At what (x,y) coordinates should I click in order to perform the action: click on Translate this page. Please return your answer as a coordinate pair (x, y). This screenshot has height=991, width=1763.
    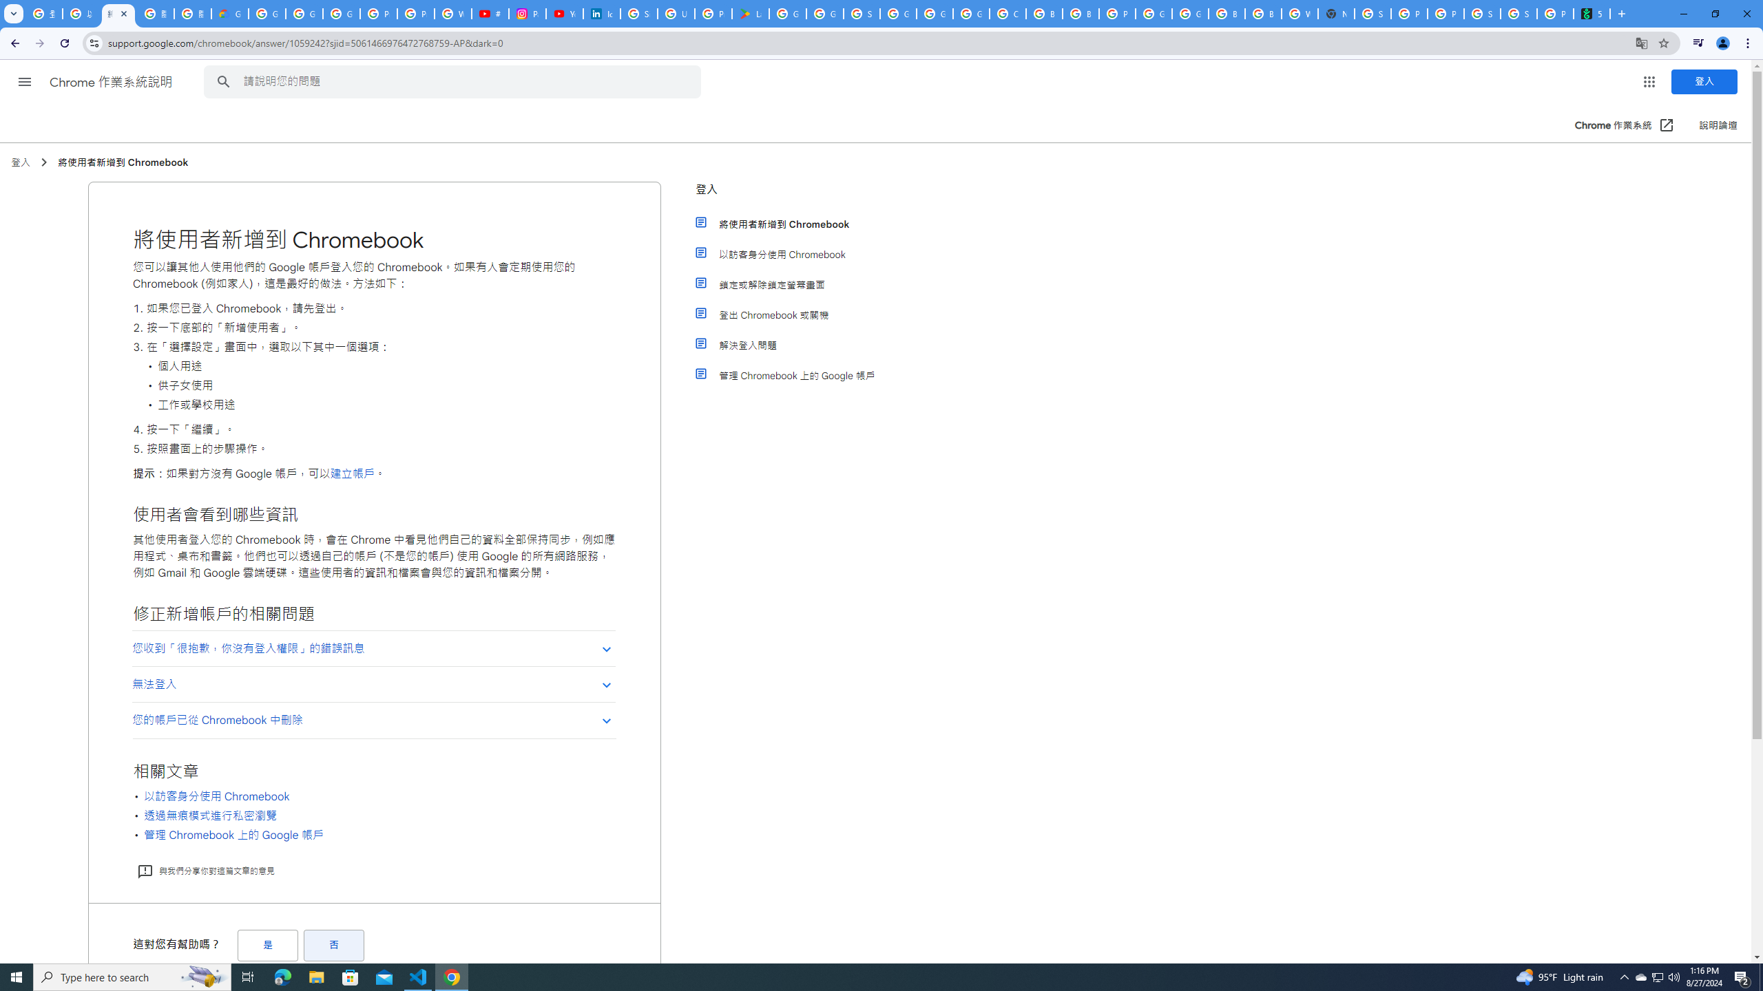
    Looking at the image, I should click on (1642, 43).